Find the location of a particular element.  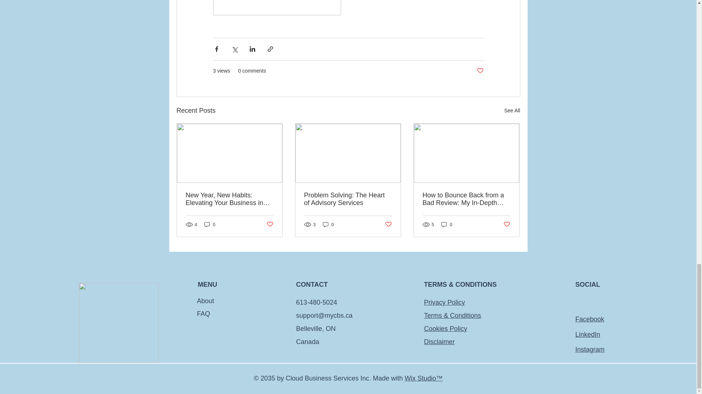

Facebook is located at coordinates (589, 319).